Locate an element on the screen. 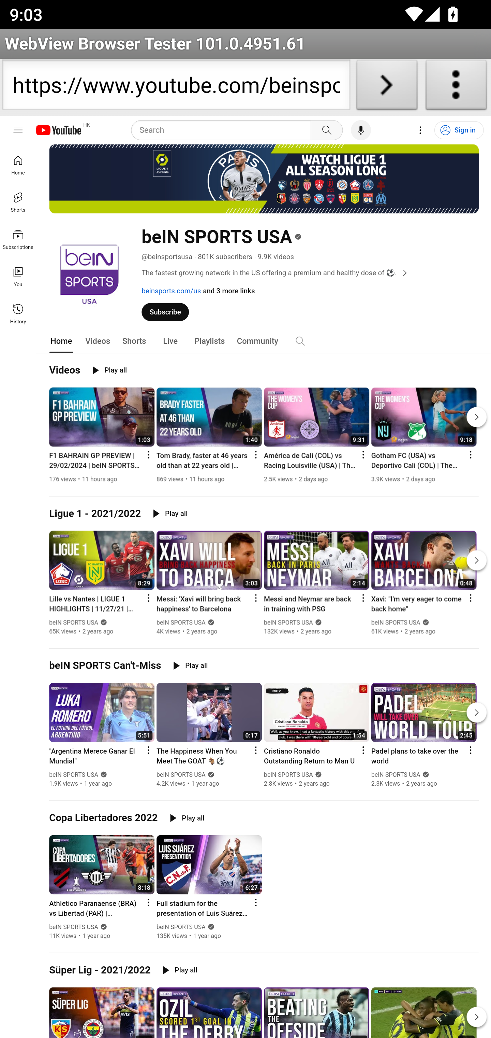 The height and width of the screenshot is (1038, 491). beIN SPORTS USA is located at coordinates (396, 622).